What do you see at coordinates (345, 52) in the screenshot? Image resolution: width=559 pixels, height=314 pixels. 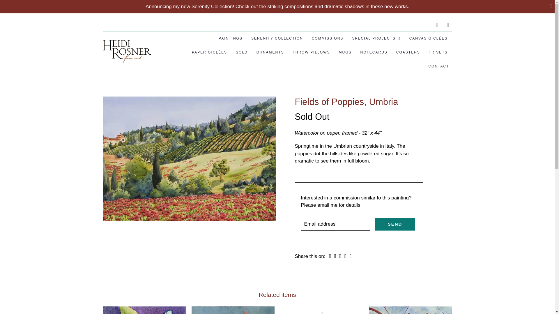 I see `MUGS` at bounding box center [345, 52].